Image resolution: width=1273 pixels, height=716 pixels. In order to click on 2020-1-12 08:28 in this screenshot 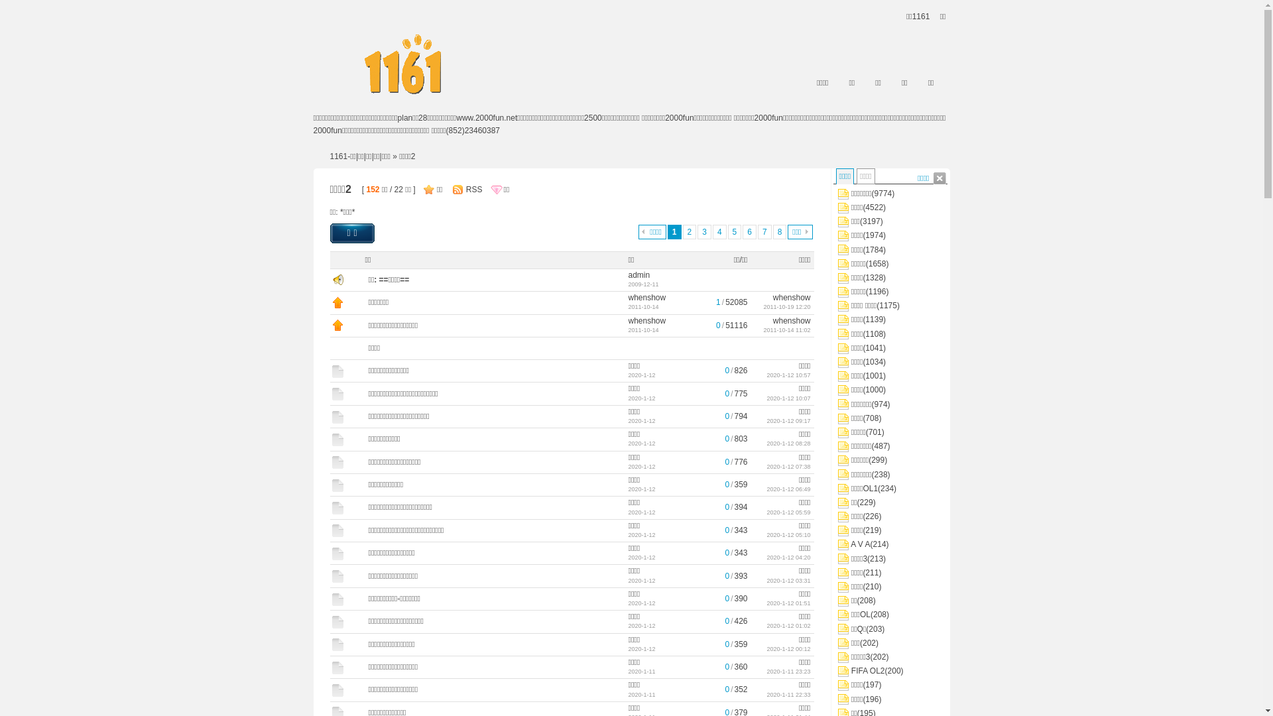, I will do `click(788, 444)`.